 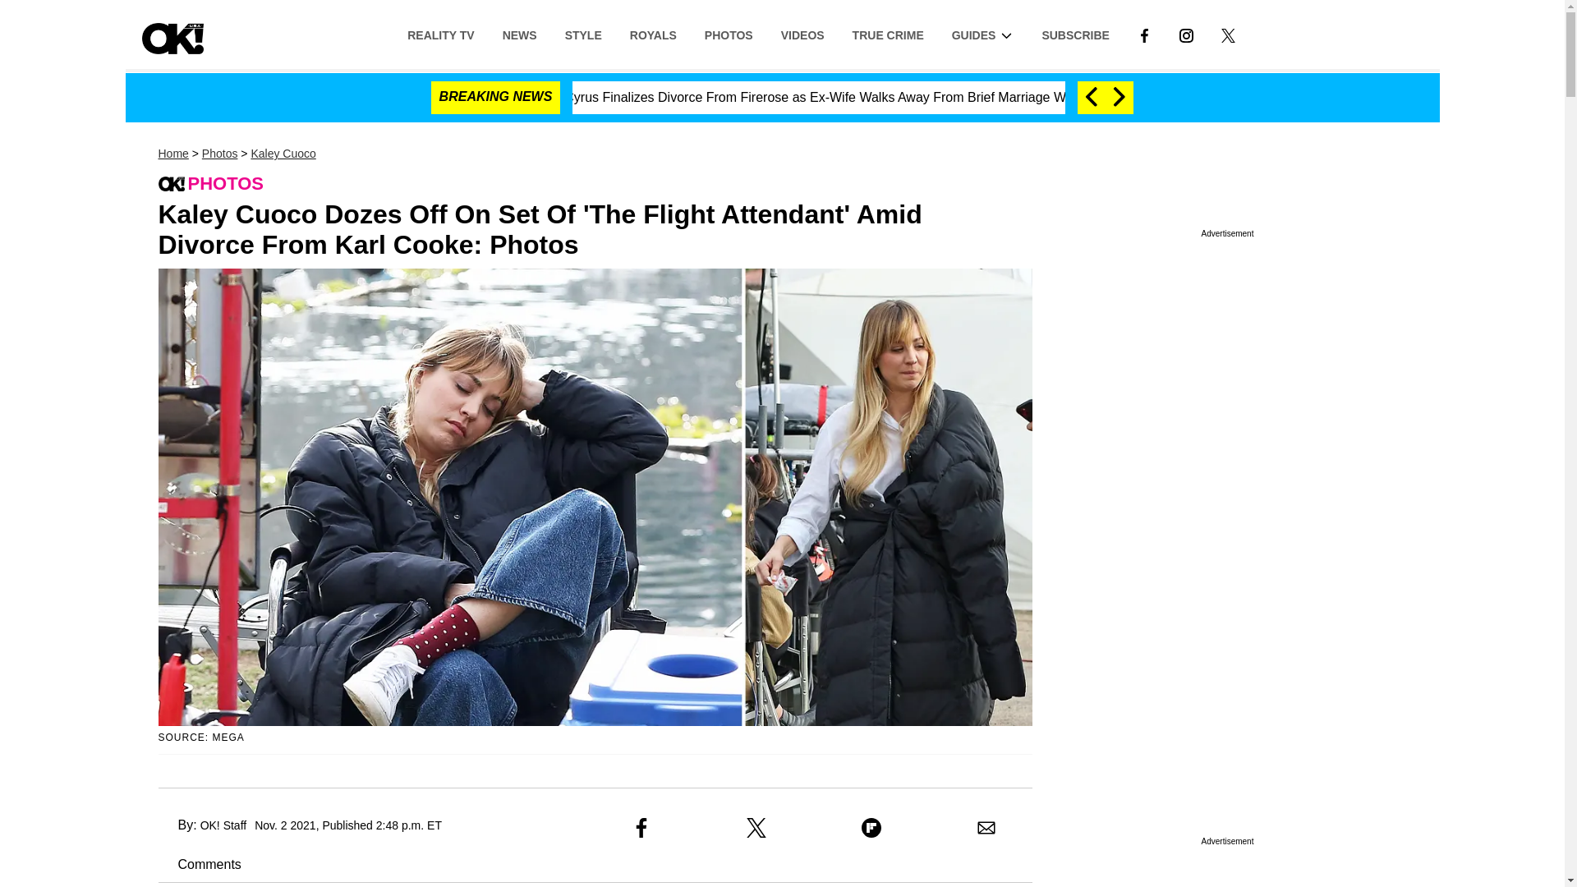 I want to click on Kaley Cuoco, so click(x=283, y=154).